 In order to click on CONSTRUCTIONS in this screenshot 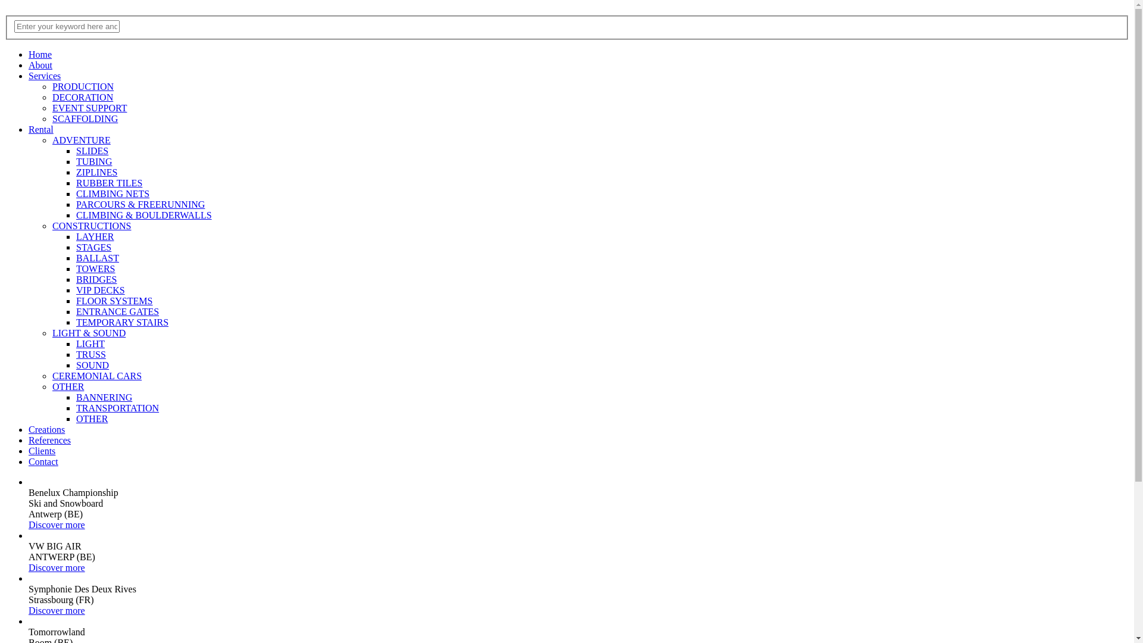, I will do `click(92, 226)`.